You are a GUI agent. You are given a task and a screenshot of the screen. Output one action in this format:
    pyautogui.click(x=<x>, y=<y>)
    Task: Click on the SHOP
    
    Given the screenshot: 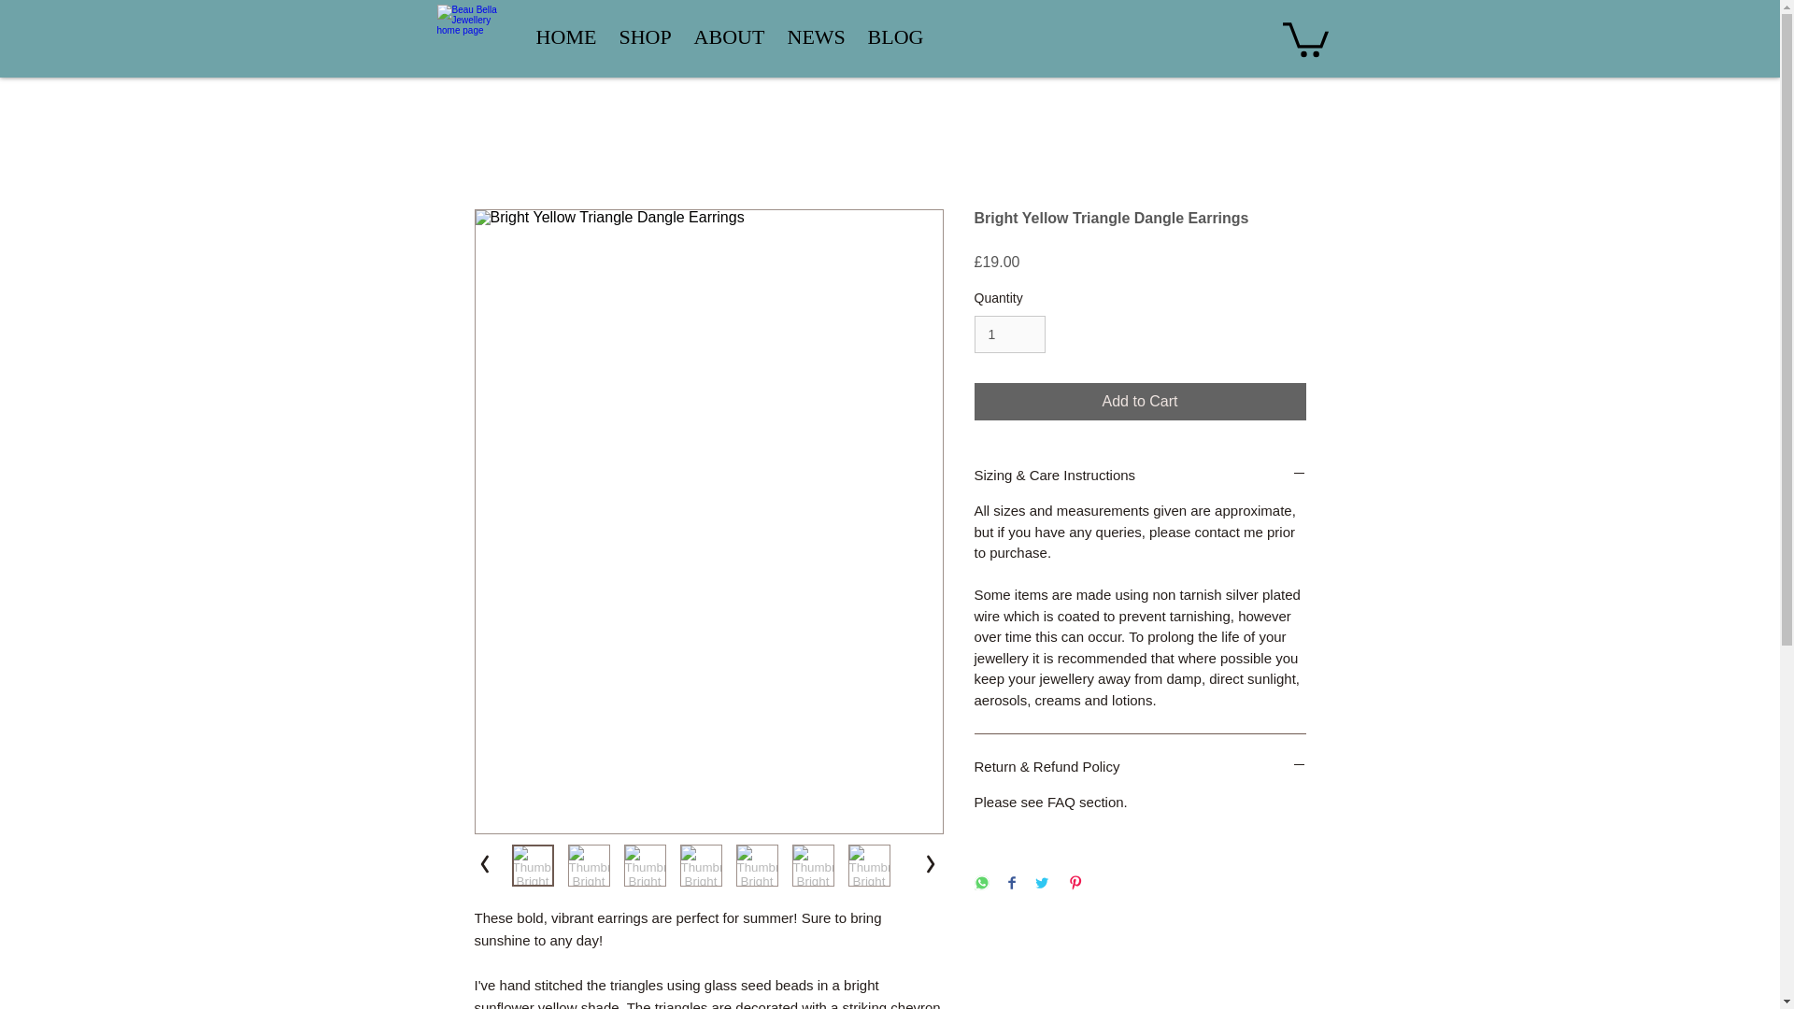 What is the action you would take?
    pyautogui.click(x=645, y=37)
    